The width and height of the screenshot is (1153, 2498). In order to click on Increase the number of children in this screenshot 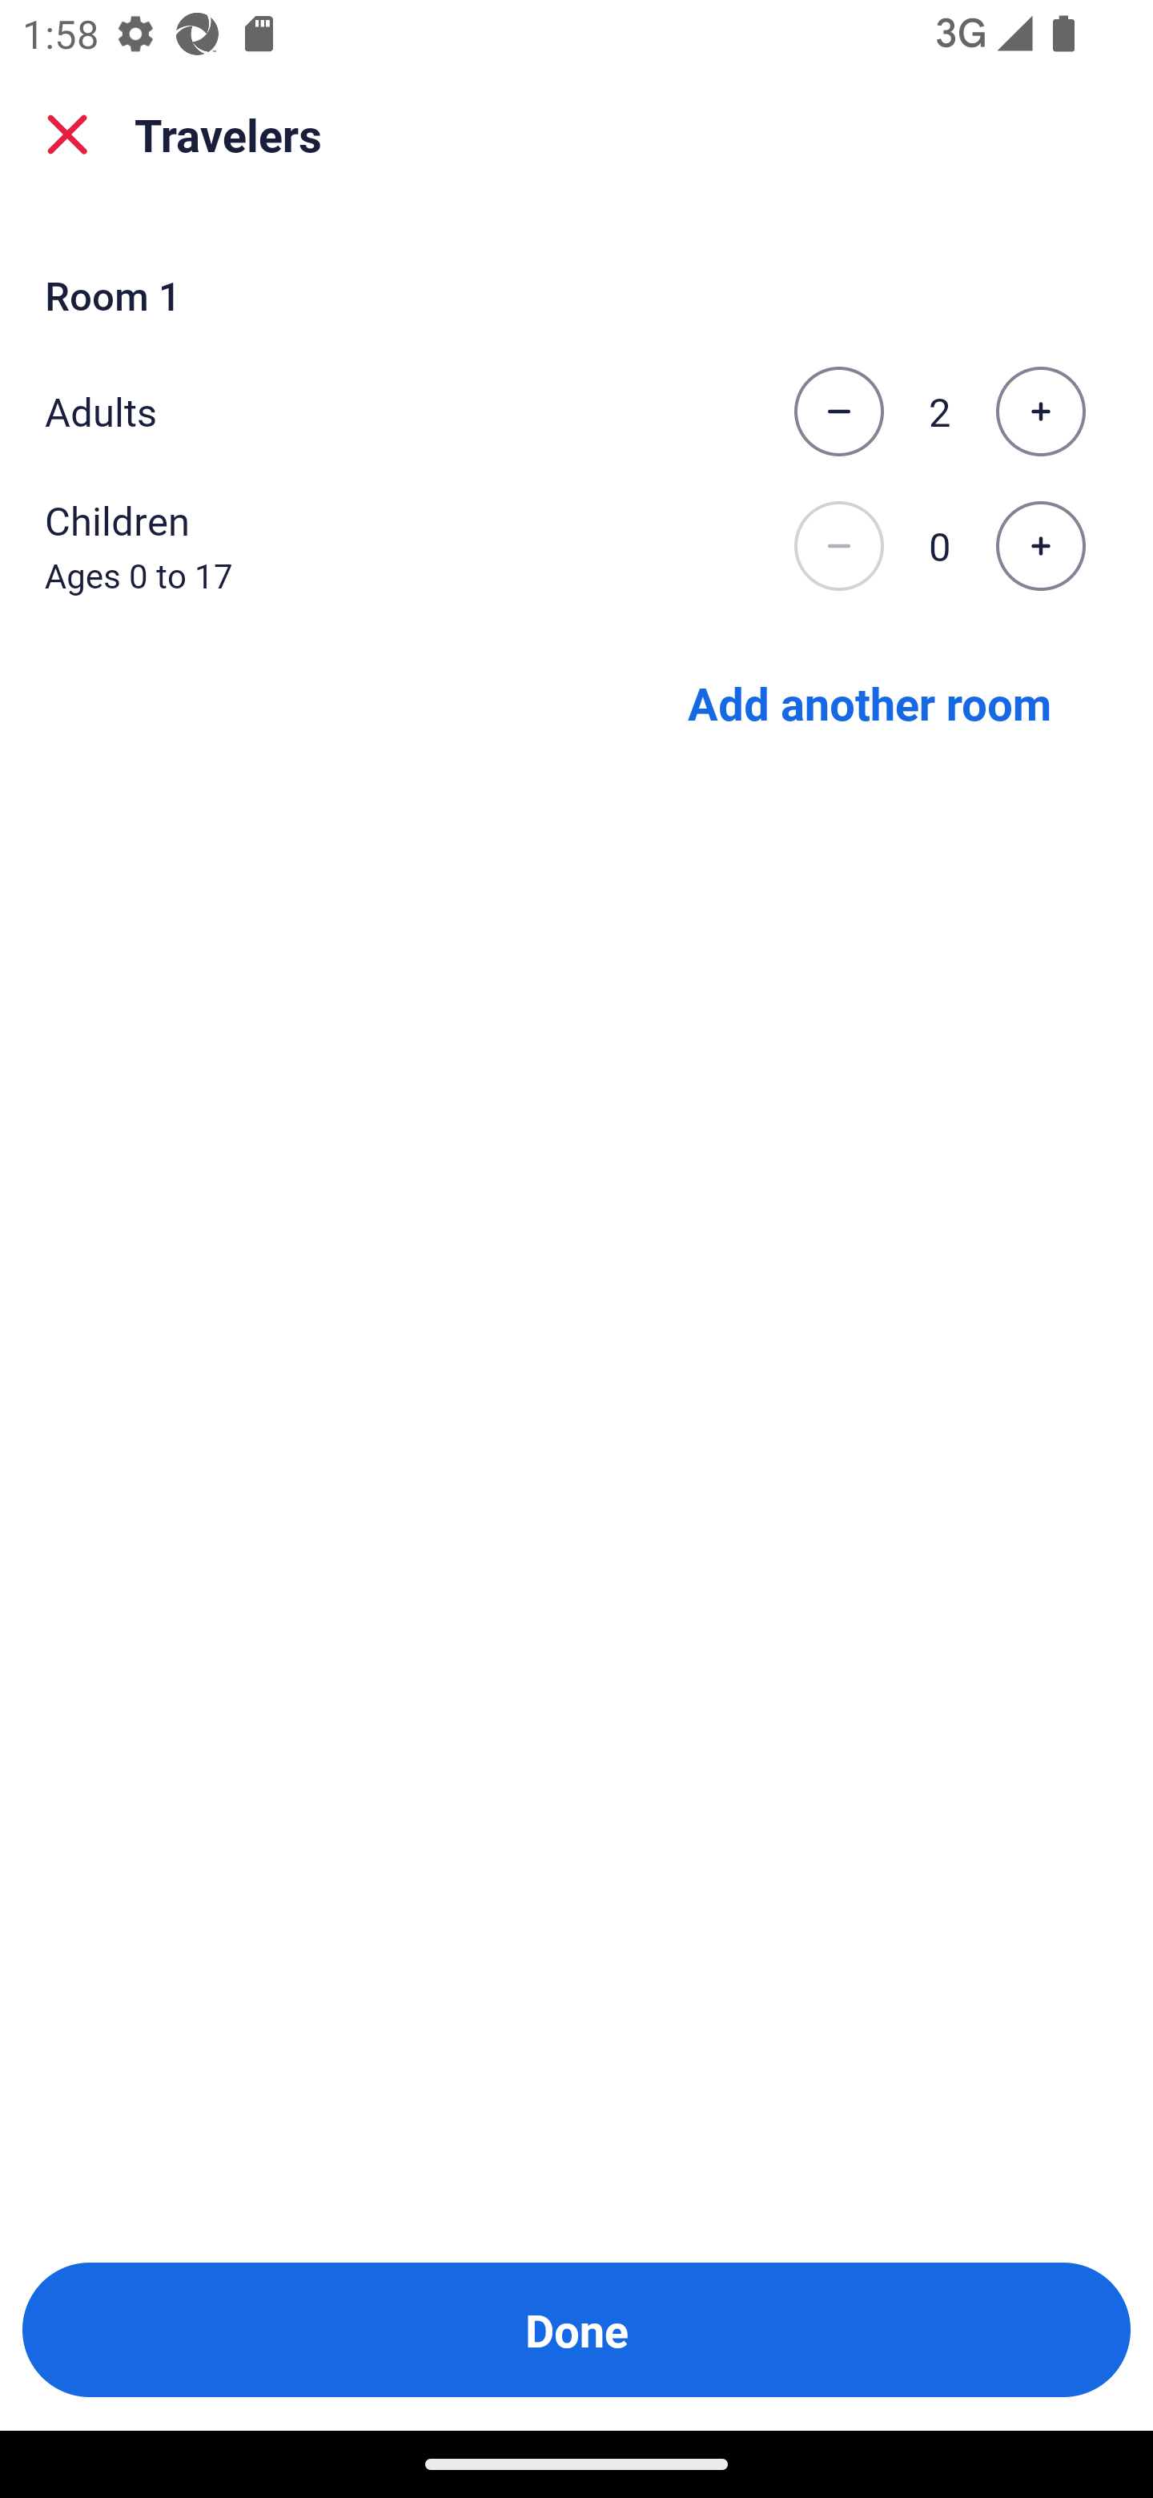, I will do `click(1040, 547)`.